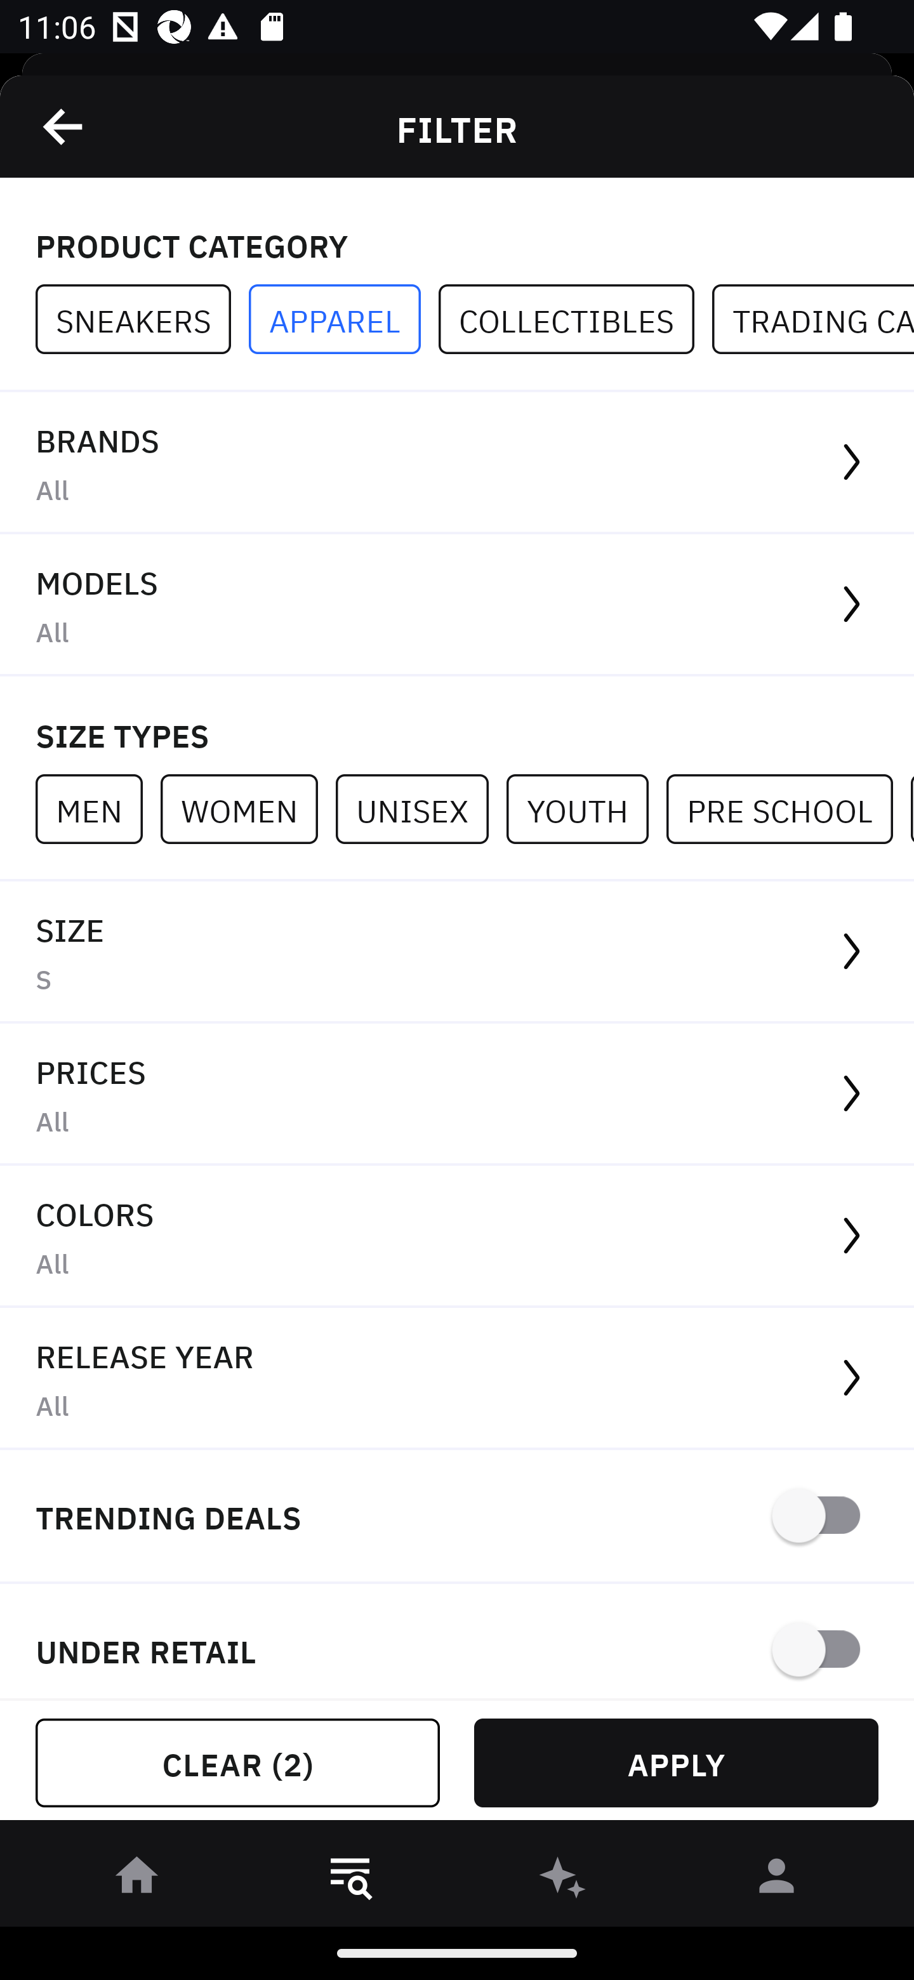 Image resolution: width=914 pixels, height=1980 pixels. Describe the element at coordinates (457, 605) in the screenshot. I see `MODELS All` at that location.